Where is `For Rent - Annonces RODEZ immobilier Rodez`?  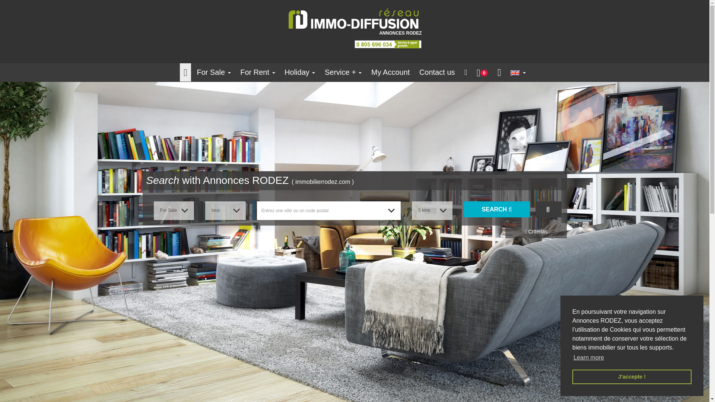
For Rent - Annonces RODEZ immobilier Rodez is located at coordinates (258, 72).